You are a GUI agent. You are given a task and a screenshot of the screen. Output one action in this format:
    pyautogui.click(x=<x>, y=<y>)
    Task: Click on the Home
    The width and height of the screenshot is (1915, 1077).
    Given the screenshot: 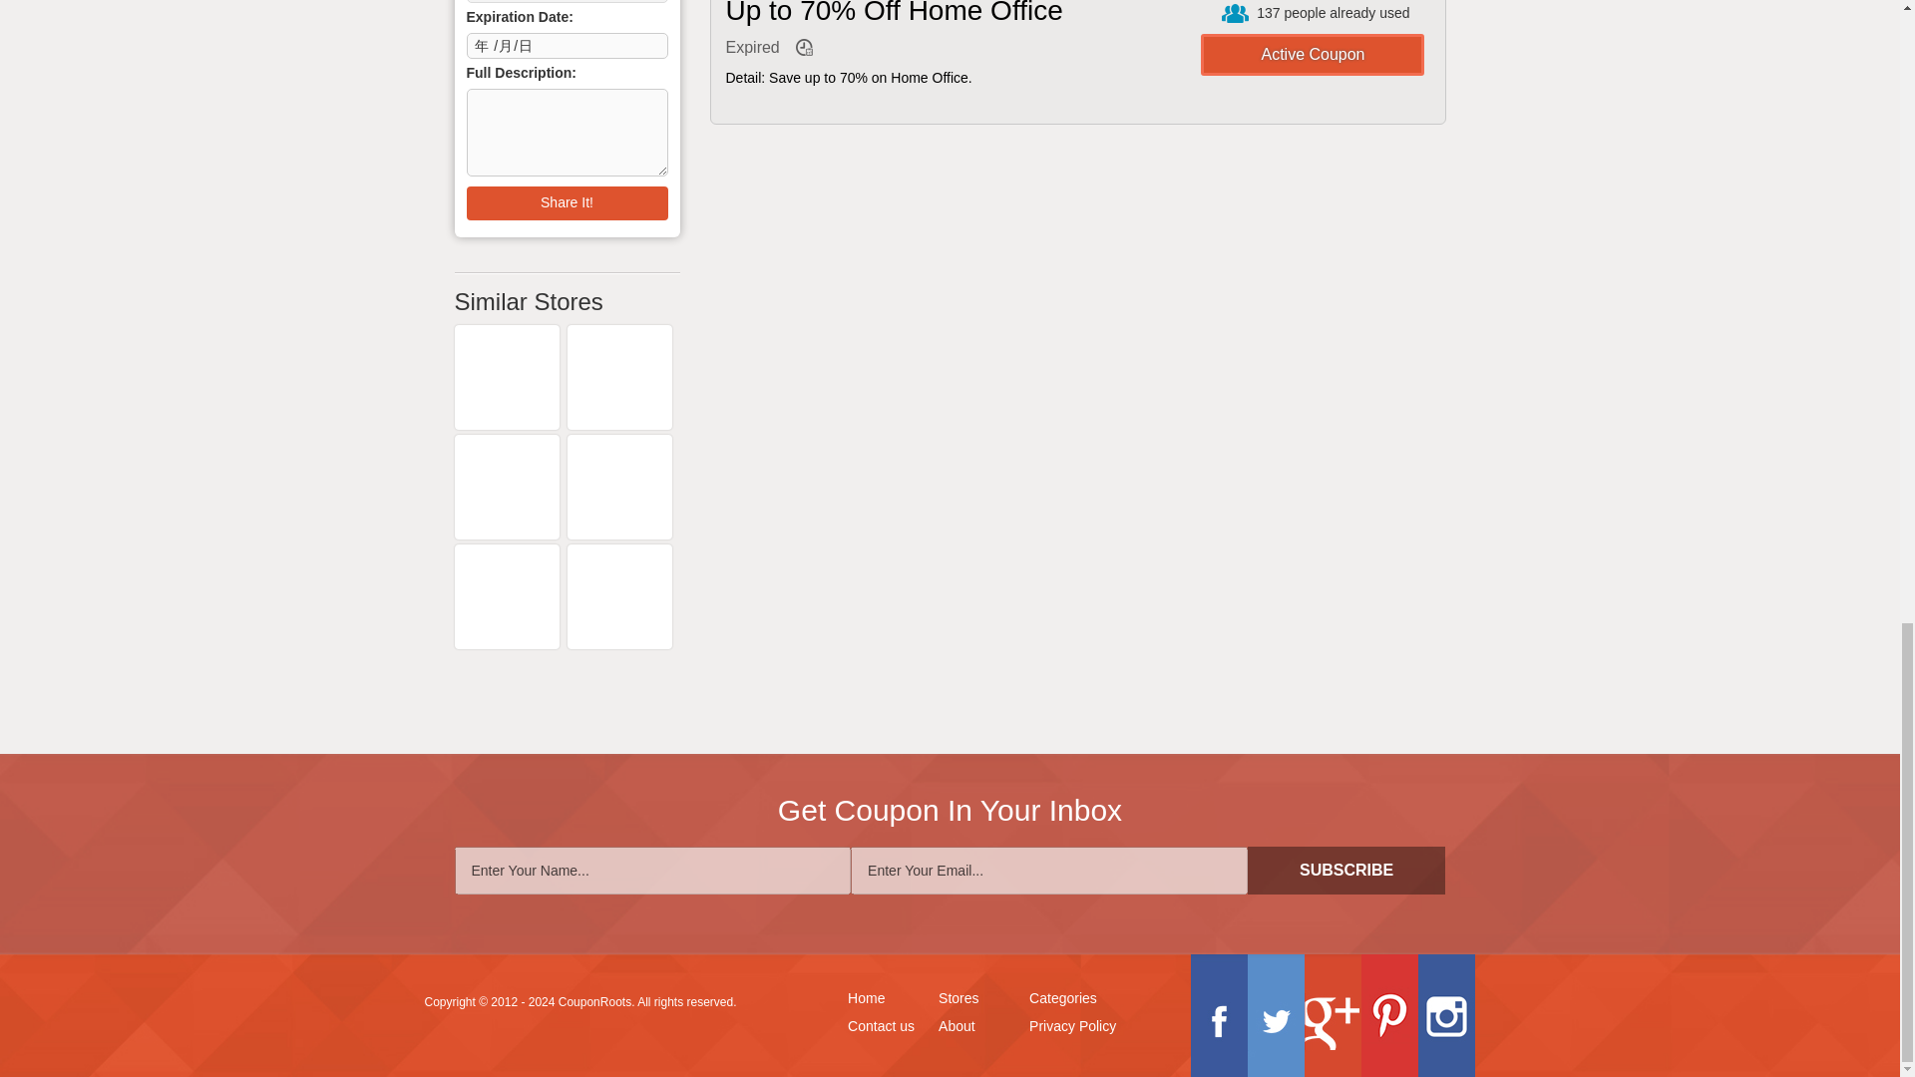 What is the action you would take?
    pyautogui.click(x=866, y=999)
    